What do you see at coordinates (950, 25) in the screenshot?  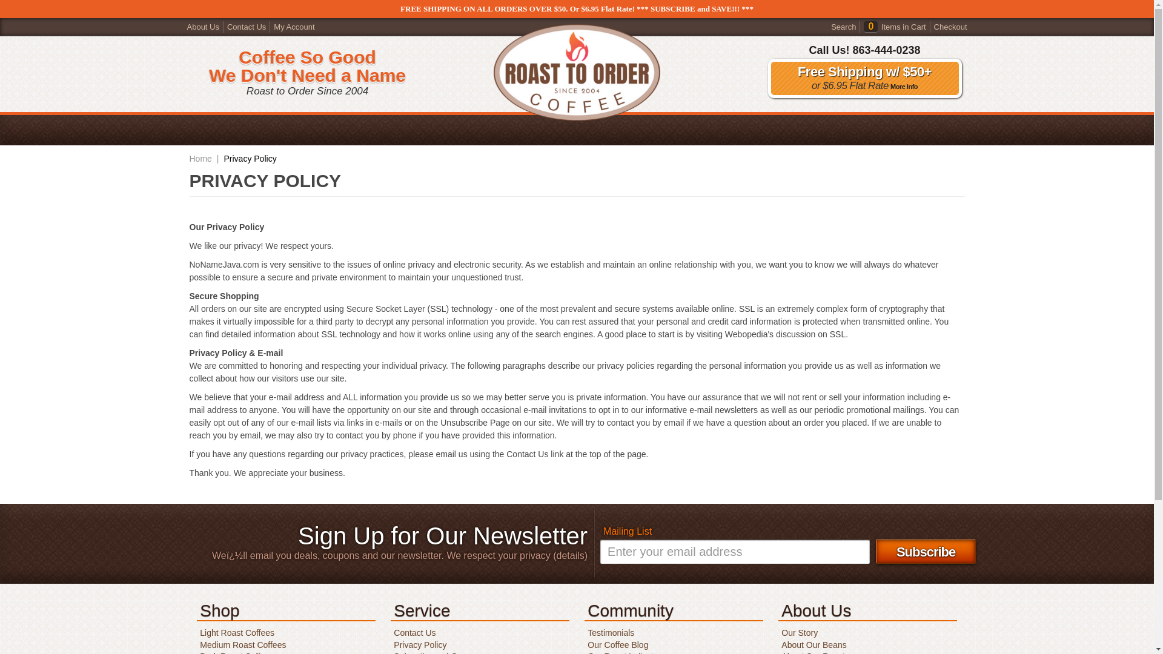 I see `Checkout` at bounding box center [950, 25].